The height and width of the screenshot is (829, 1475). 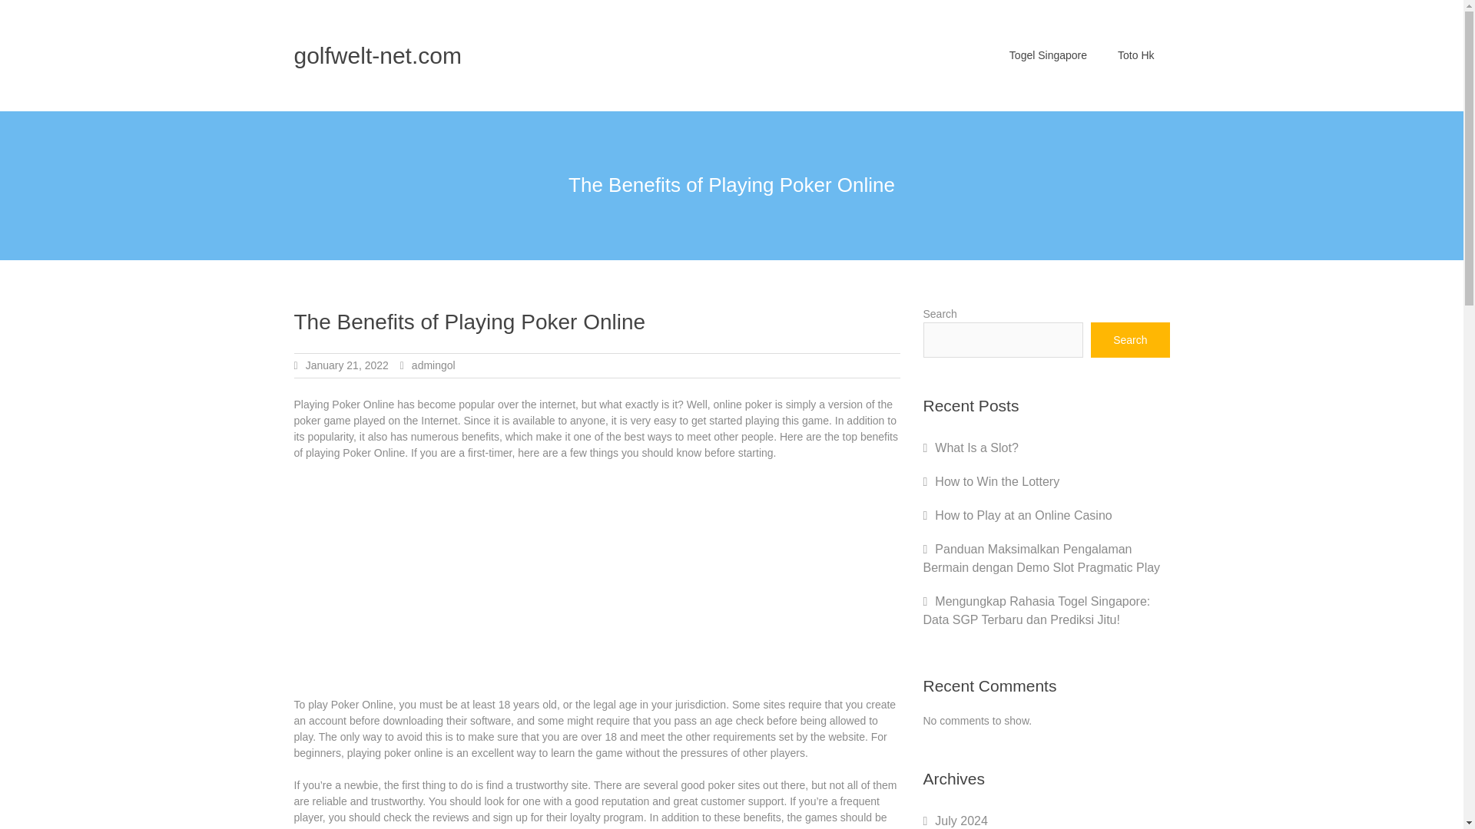 I want to click on What Is a Slot?, so click(x=977, y=447).